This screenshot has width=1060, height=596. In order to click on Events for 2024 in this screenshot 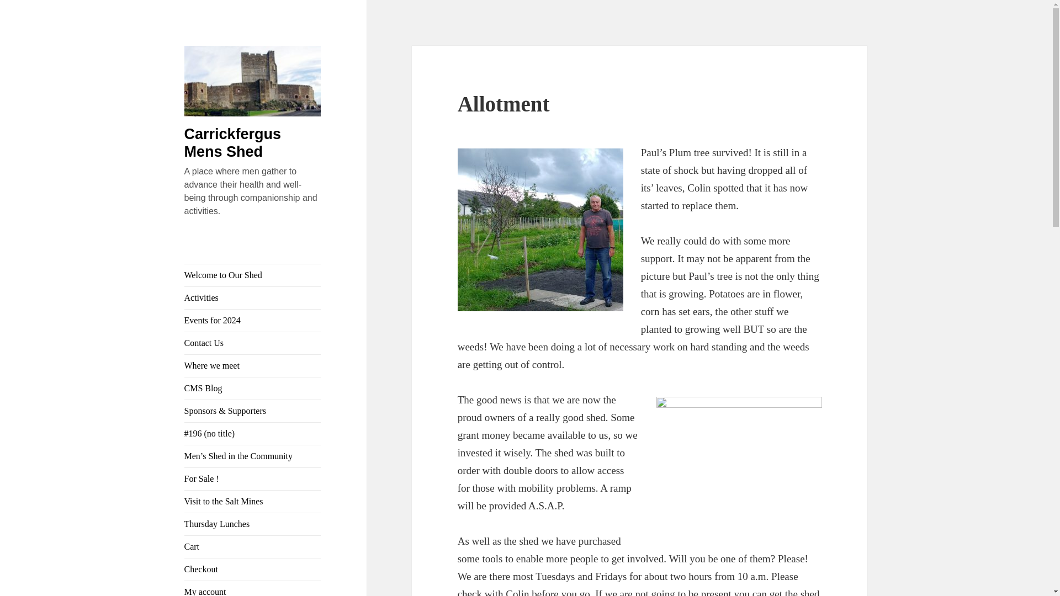, I will do `click(253, 320)`.